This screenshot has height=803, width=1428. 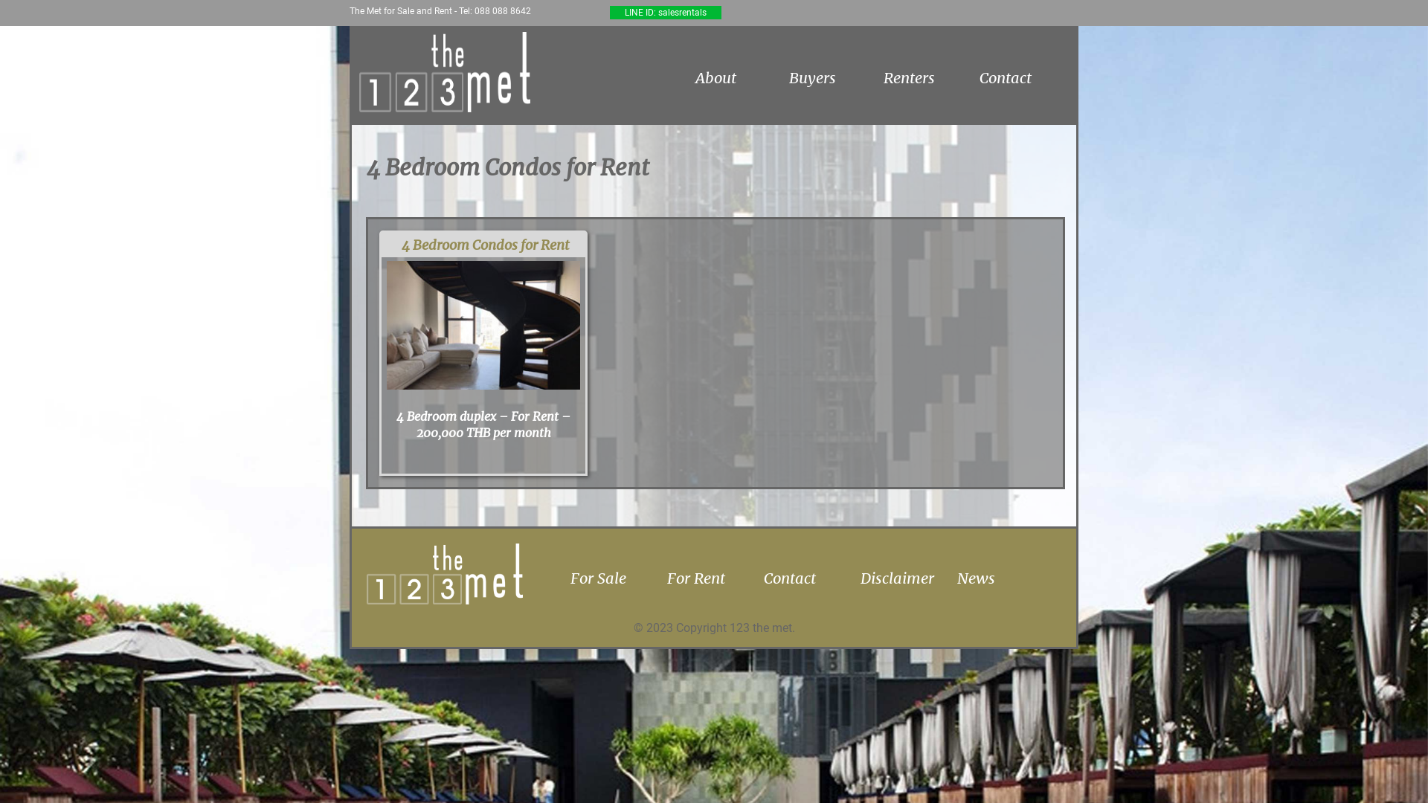 What do you see at coordinates (905, 578) in the screenshot?
I see `Disclaimer` at bounding box center [905, 578].